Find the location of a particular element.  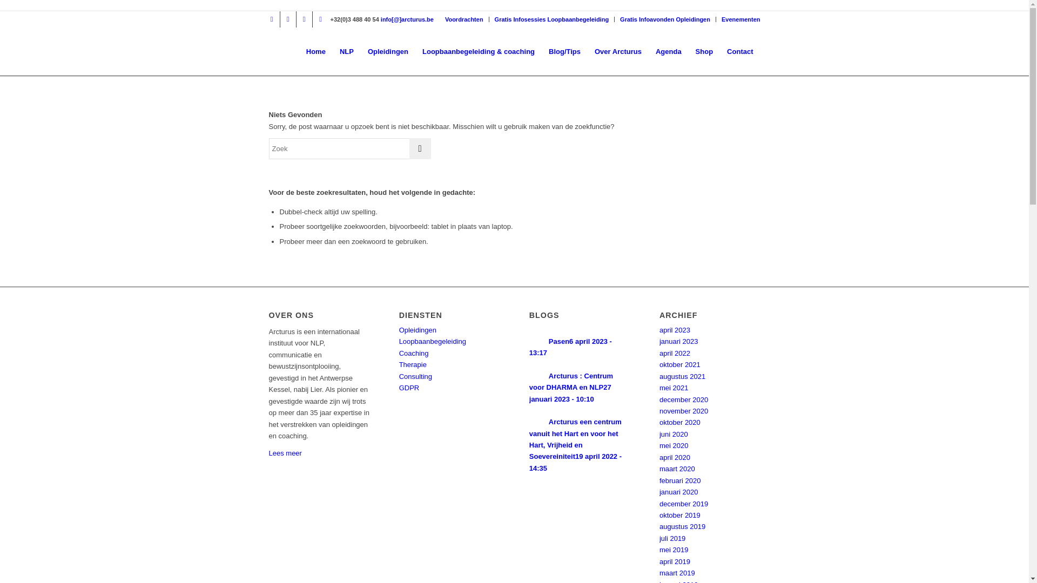

januari 2020 is located at coordinates (679, 492).